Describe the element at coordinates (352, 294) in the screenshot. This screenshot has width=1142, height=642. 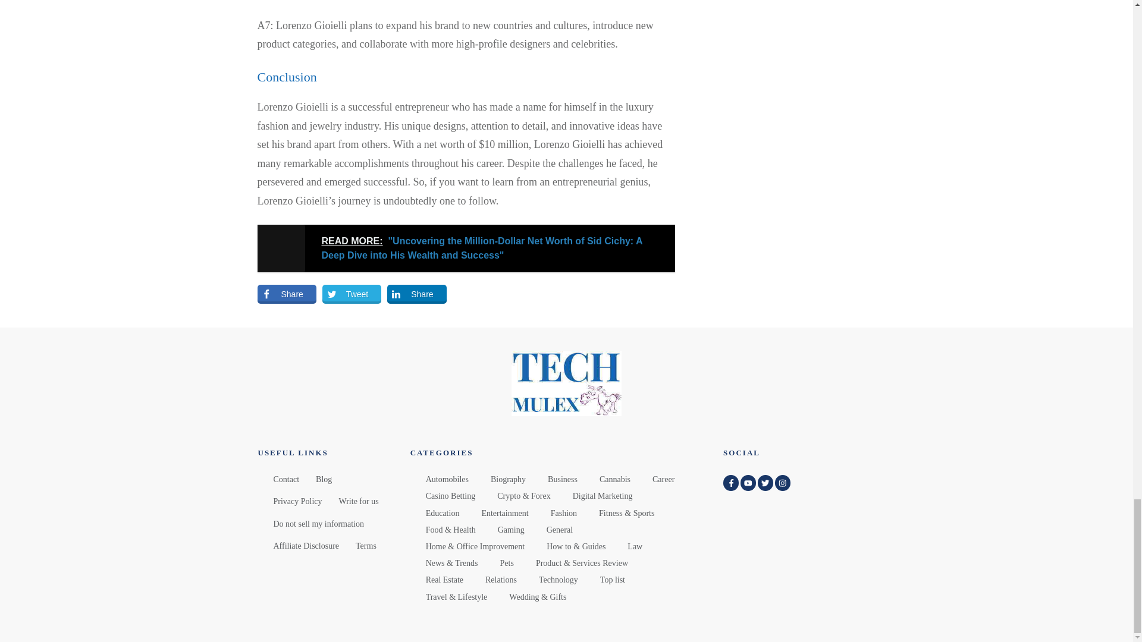
I see `Tweet` at that location.